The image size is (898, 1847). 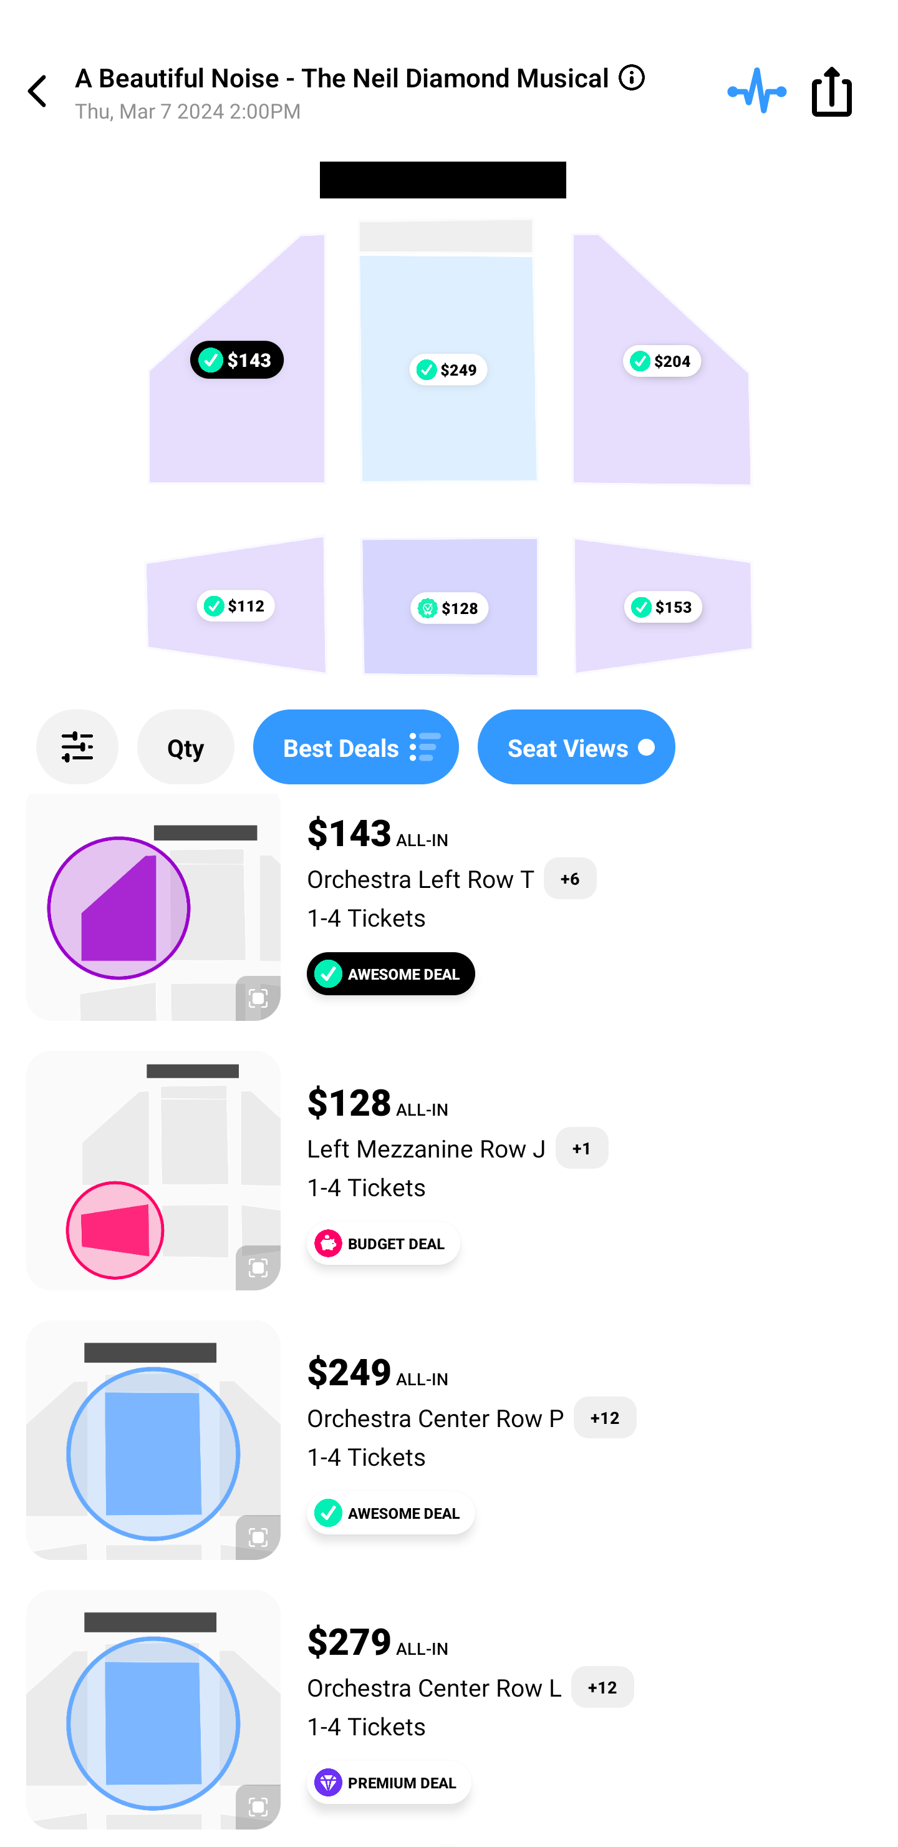 I want to click on Seat Views, so click(x=576, y=747).